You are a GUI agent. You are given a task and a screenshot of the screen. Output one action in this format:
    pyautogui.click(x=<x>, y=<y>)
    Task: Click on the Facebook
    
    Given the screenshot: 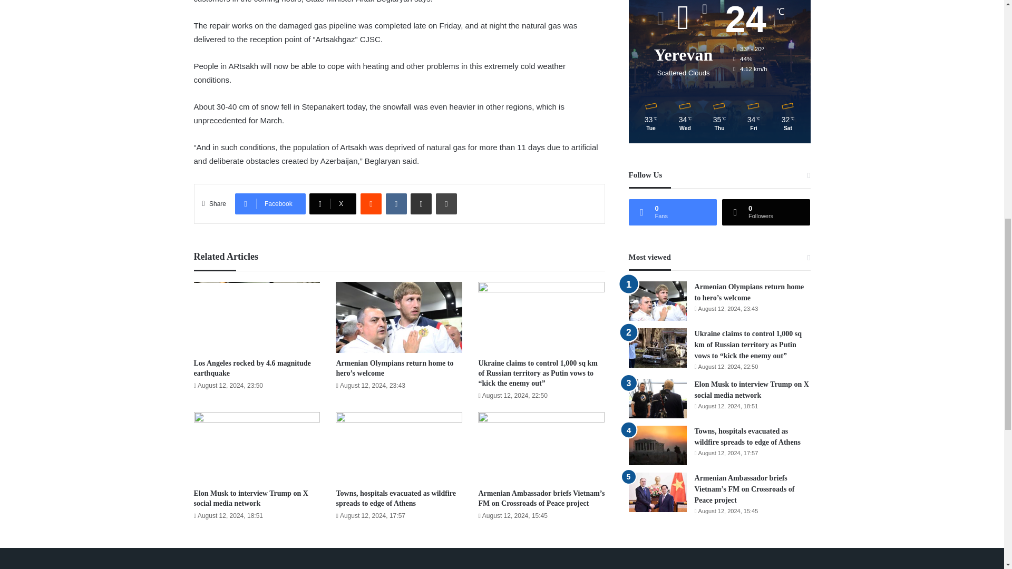 What is the action you would take?
    pyautogui.click(x=270, y=204)
    